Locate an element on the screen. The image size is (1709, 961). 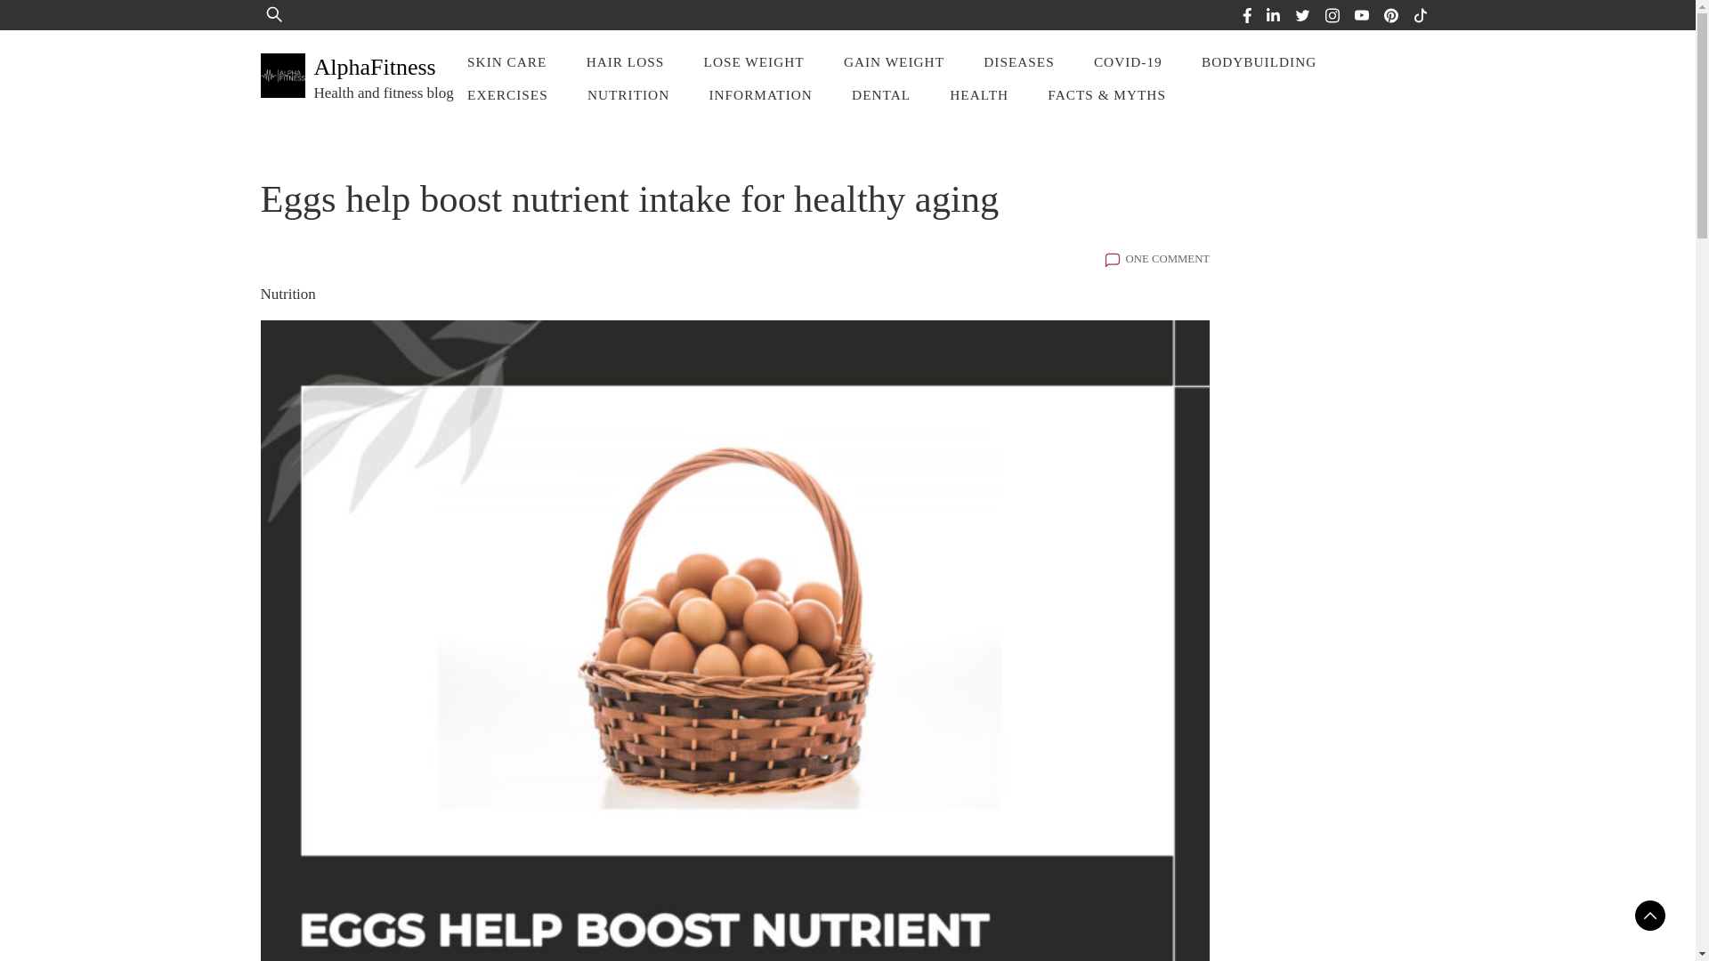
Search is located at coordinates (69, 27).